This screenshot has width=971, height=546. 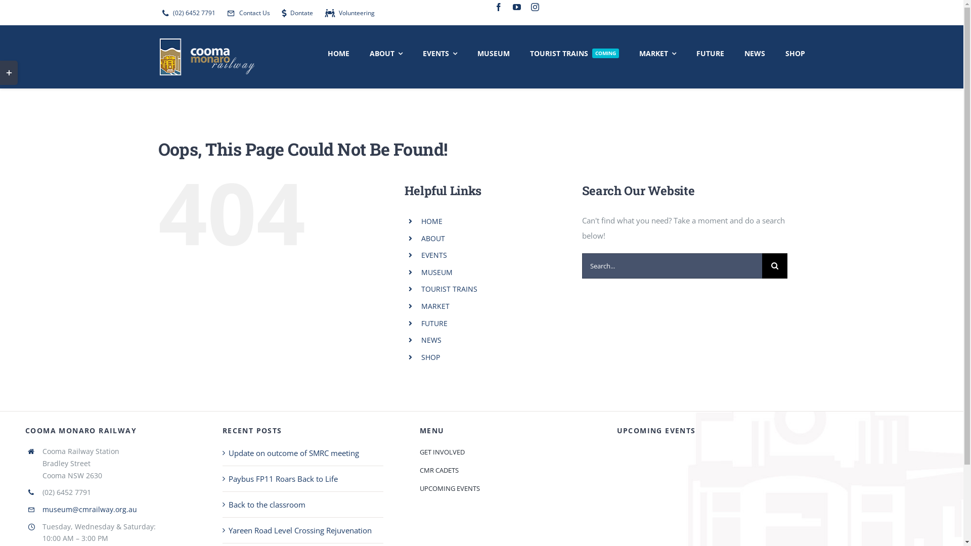 I want to click on MUSEUM, so click(x=494, y=52).